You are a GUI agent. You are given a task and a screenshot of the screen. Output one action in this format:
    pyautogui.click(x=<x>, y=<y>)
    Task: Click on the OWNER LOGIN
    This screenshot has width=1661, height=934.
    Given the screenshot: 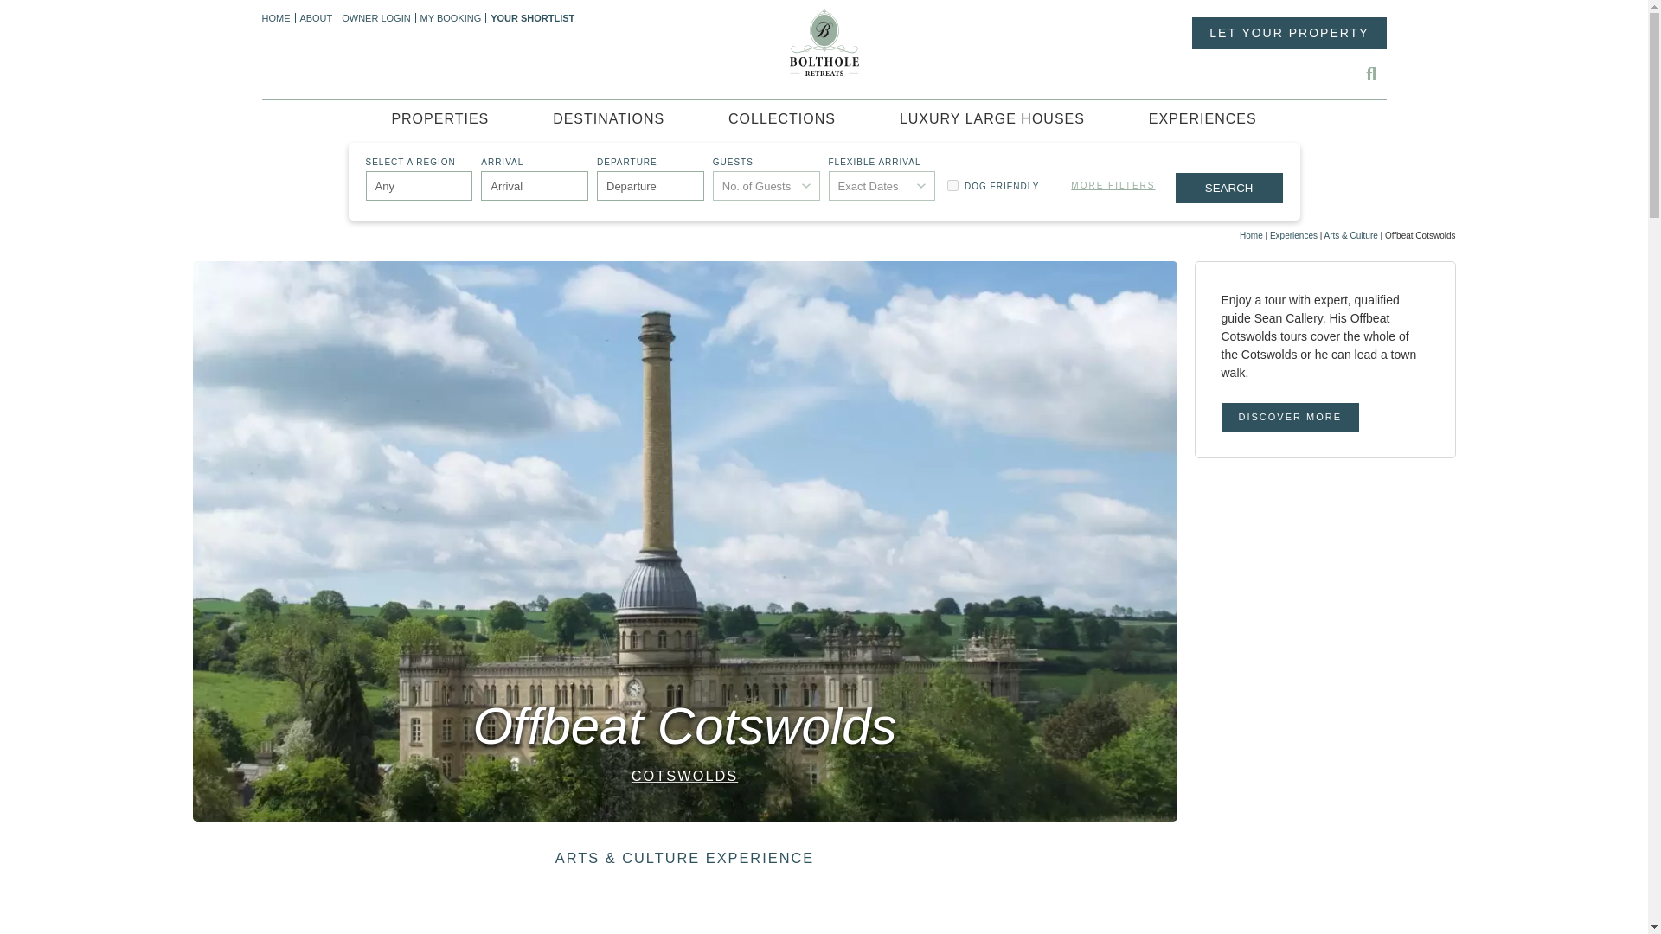 What is the action you would take?
    pyautogui.click(x=379, y=18)
    